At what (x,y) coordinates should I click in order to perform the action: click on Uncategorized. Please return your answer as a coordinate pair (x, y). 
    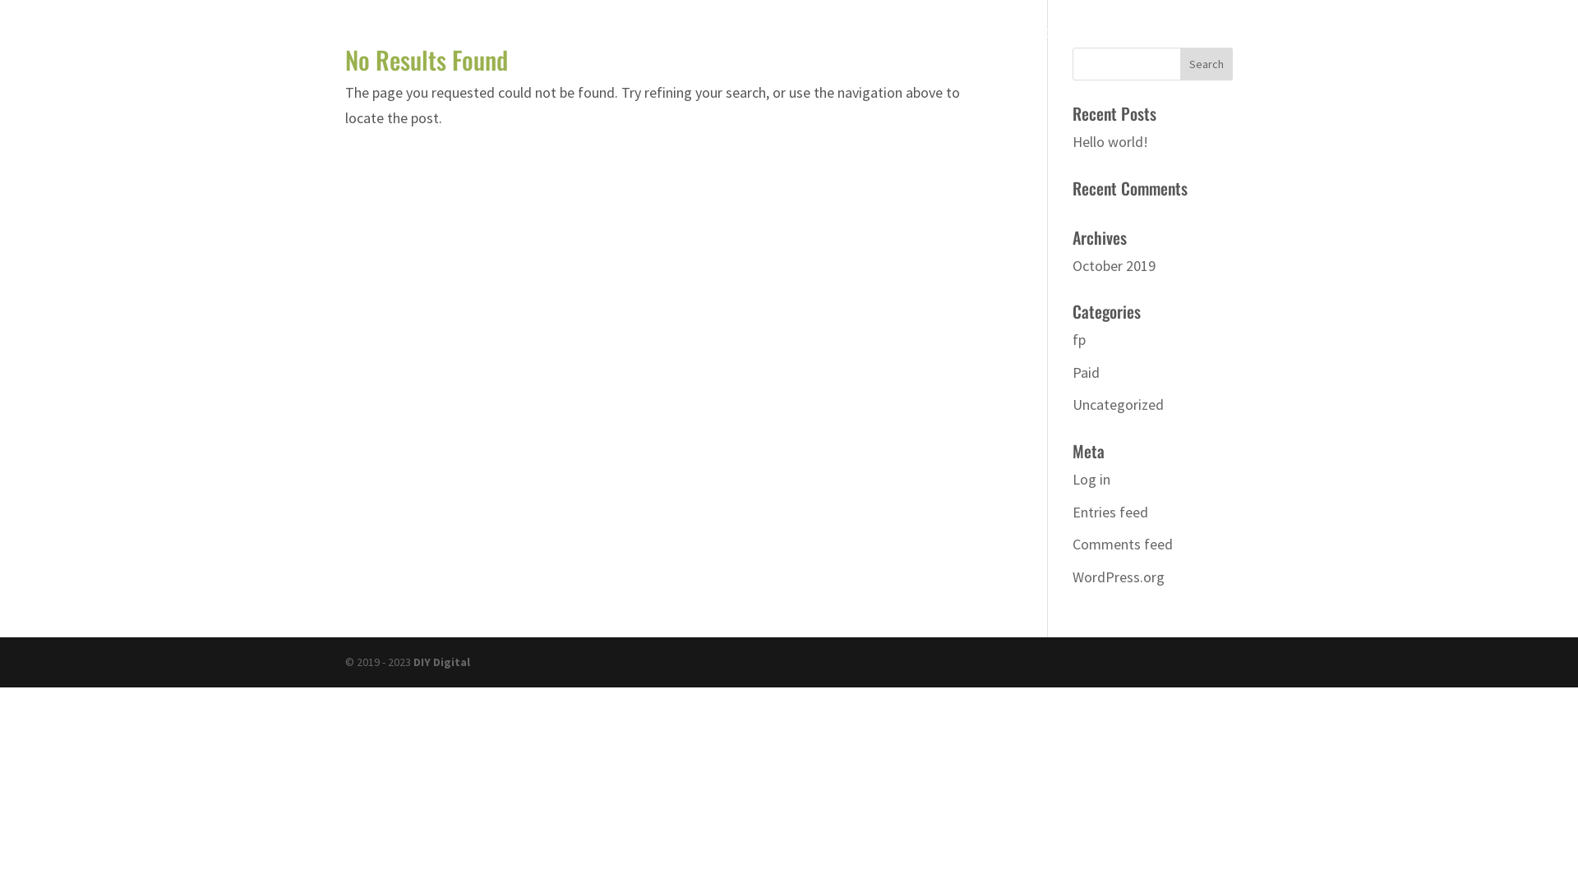
    Looking at the image, I should click on (1118, 404).